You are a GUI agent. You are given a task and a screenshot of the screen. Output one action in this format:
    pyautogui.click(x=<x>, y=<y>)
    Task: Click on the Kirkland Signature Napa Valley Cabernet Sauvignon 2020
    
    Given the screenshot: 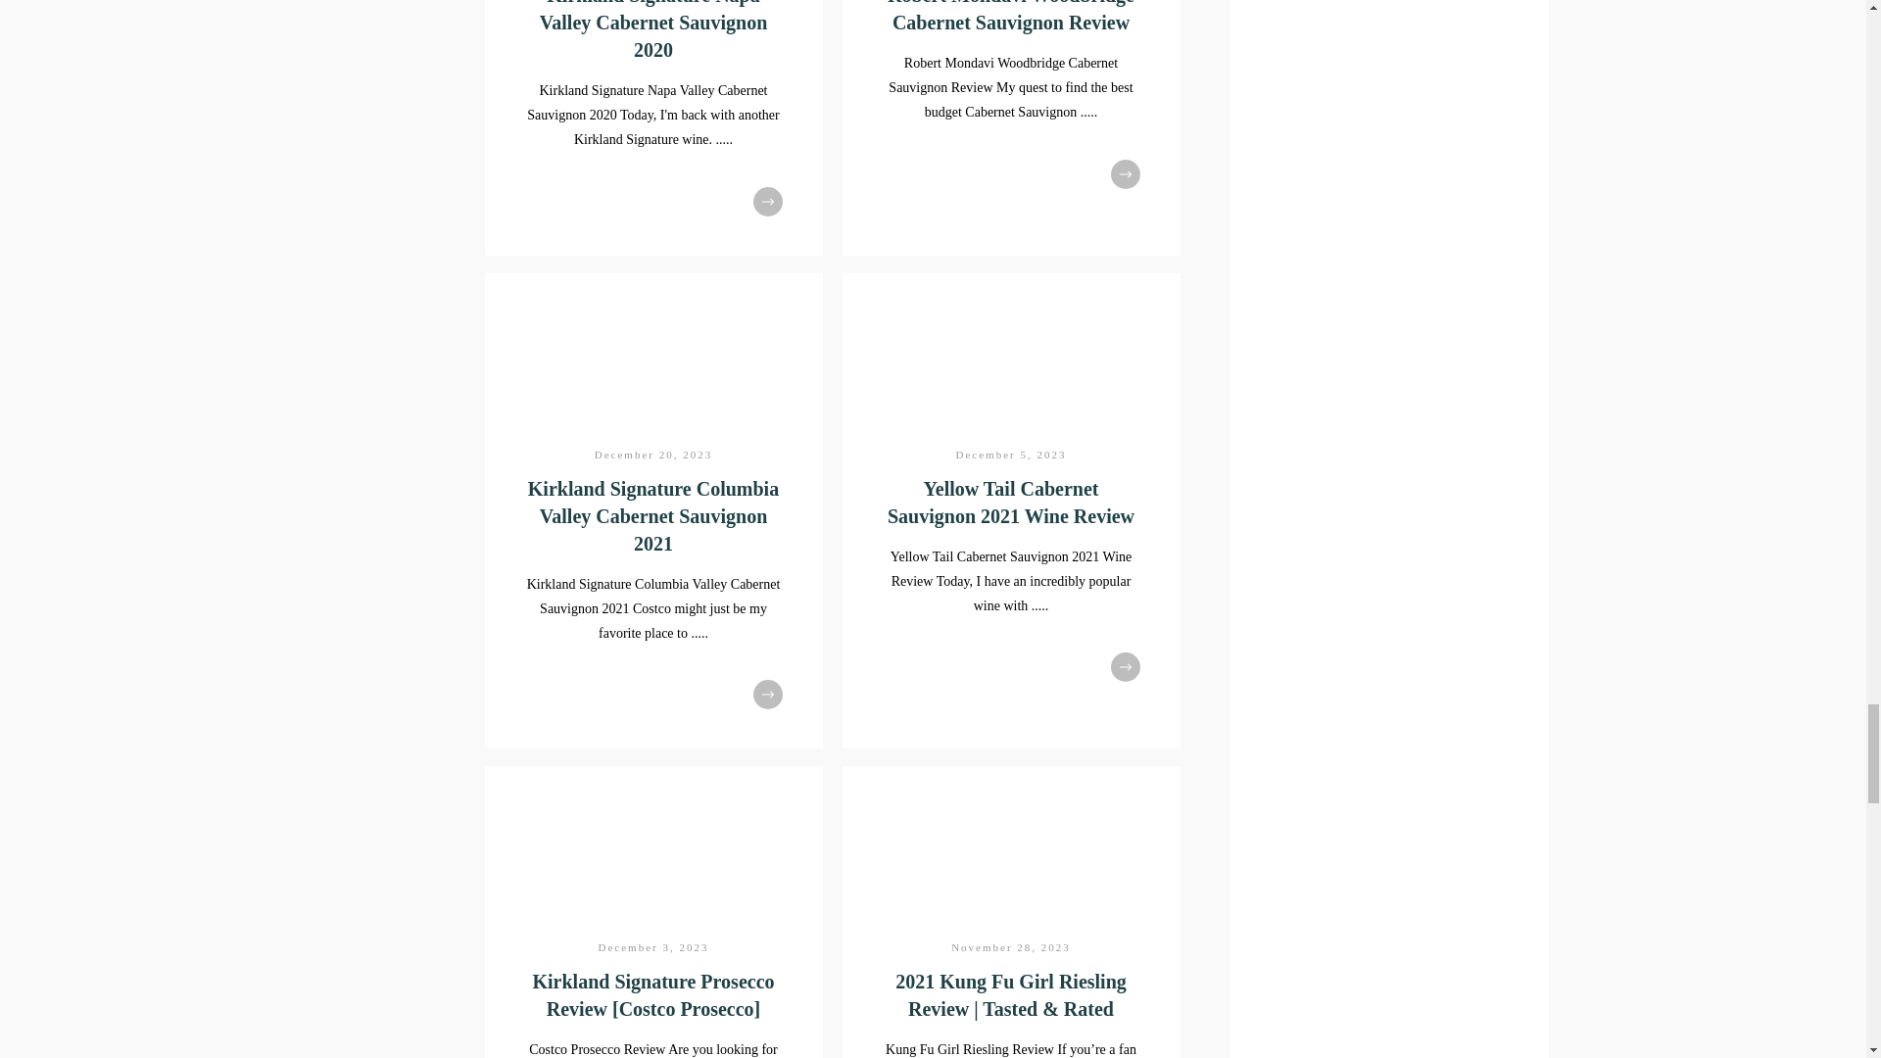 What is the action you would take?
    pyautogui.click(x=653, y=29)
    